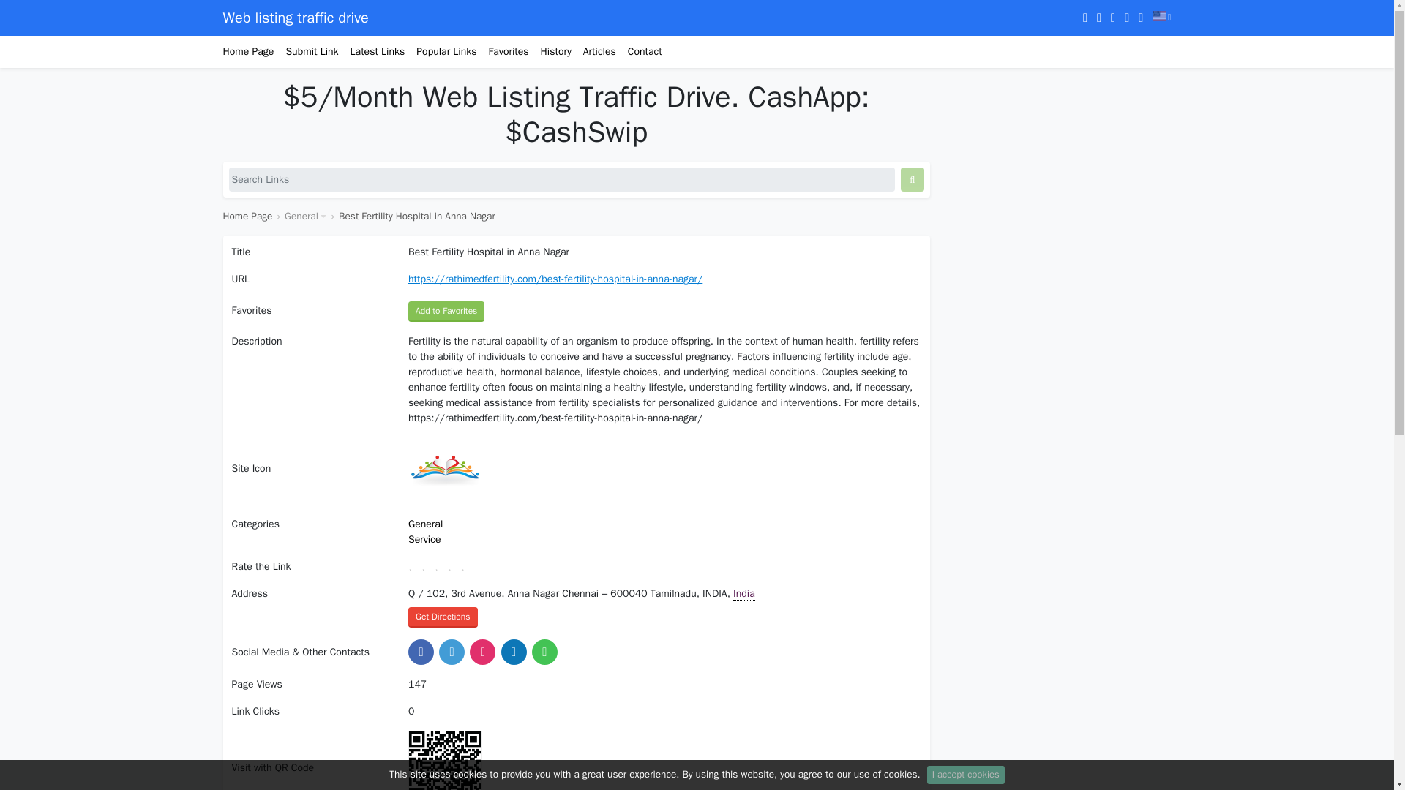 This screenshot has width=1405, height=790. Describe the element at coordinates (441, 563) in the screenshot. I see `3` at that location.